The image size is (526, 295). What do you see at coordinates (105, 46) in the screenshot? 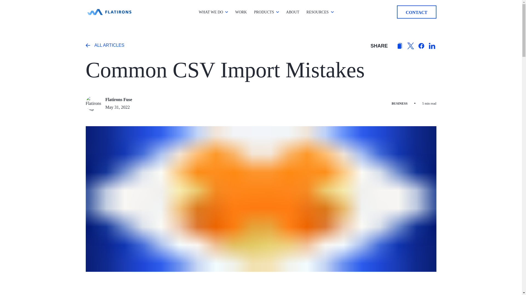
I see `ALL ARTICLES` at bounding box center [105, 46].